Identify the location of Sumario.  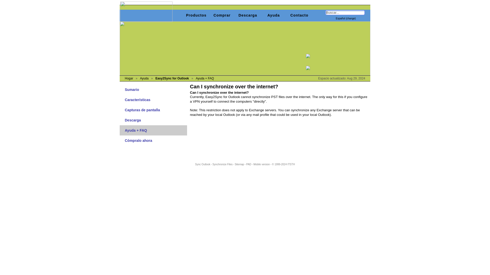
(156, 89).